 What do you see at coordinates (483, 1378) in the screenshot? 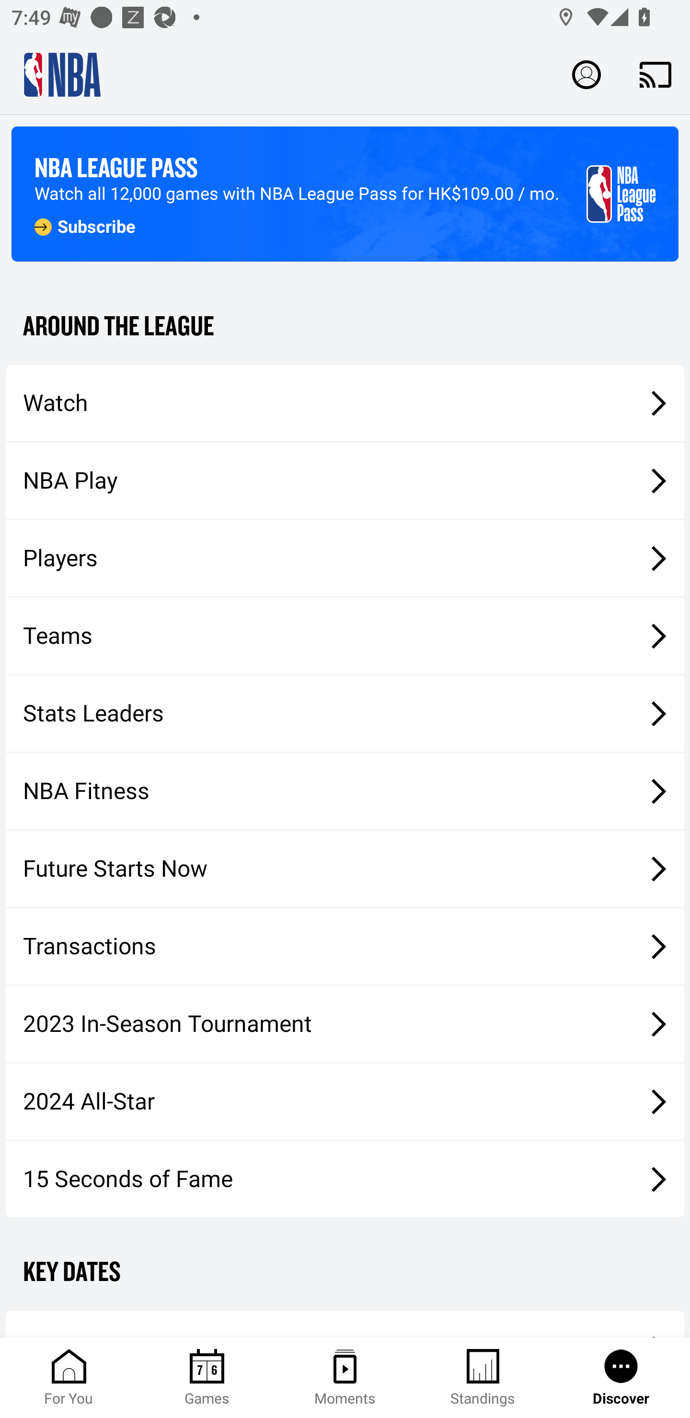
I see `Standings` at bounding box center [483, 1378].